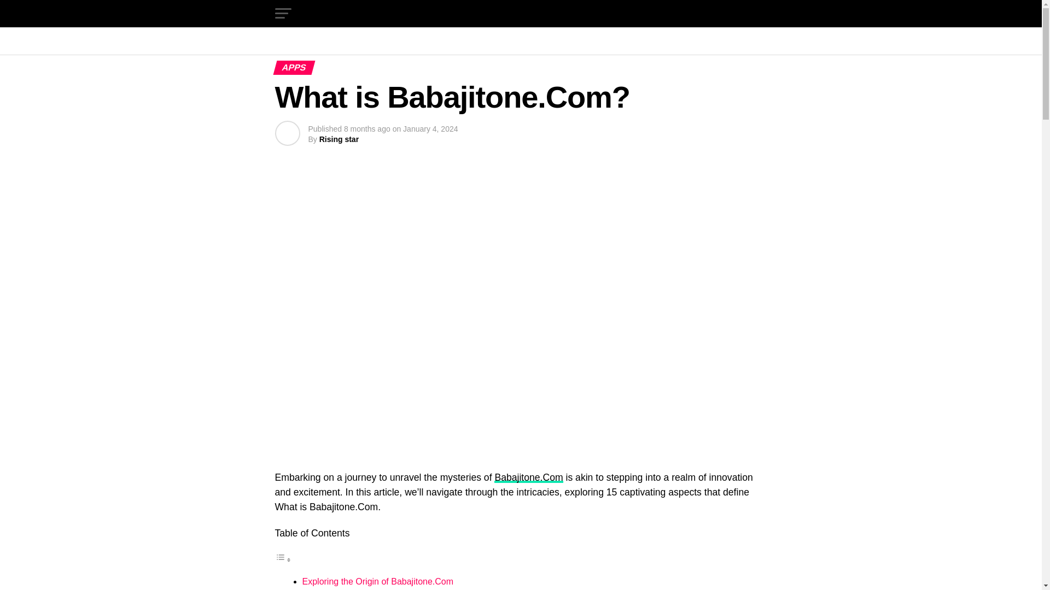  What do you see at coordinates (377, 581) in the screenshot?
I see `Exploring the Origin of Babajitone.Com` at bounding box center [377, 581].